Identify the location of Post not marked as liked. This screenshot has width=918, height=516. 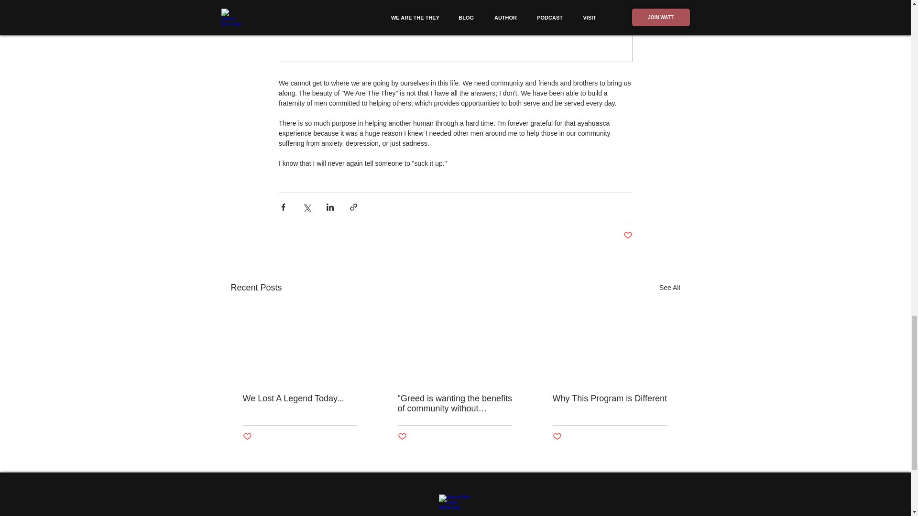
(402, 437).